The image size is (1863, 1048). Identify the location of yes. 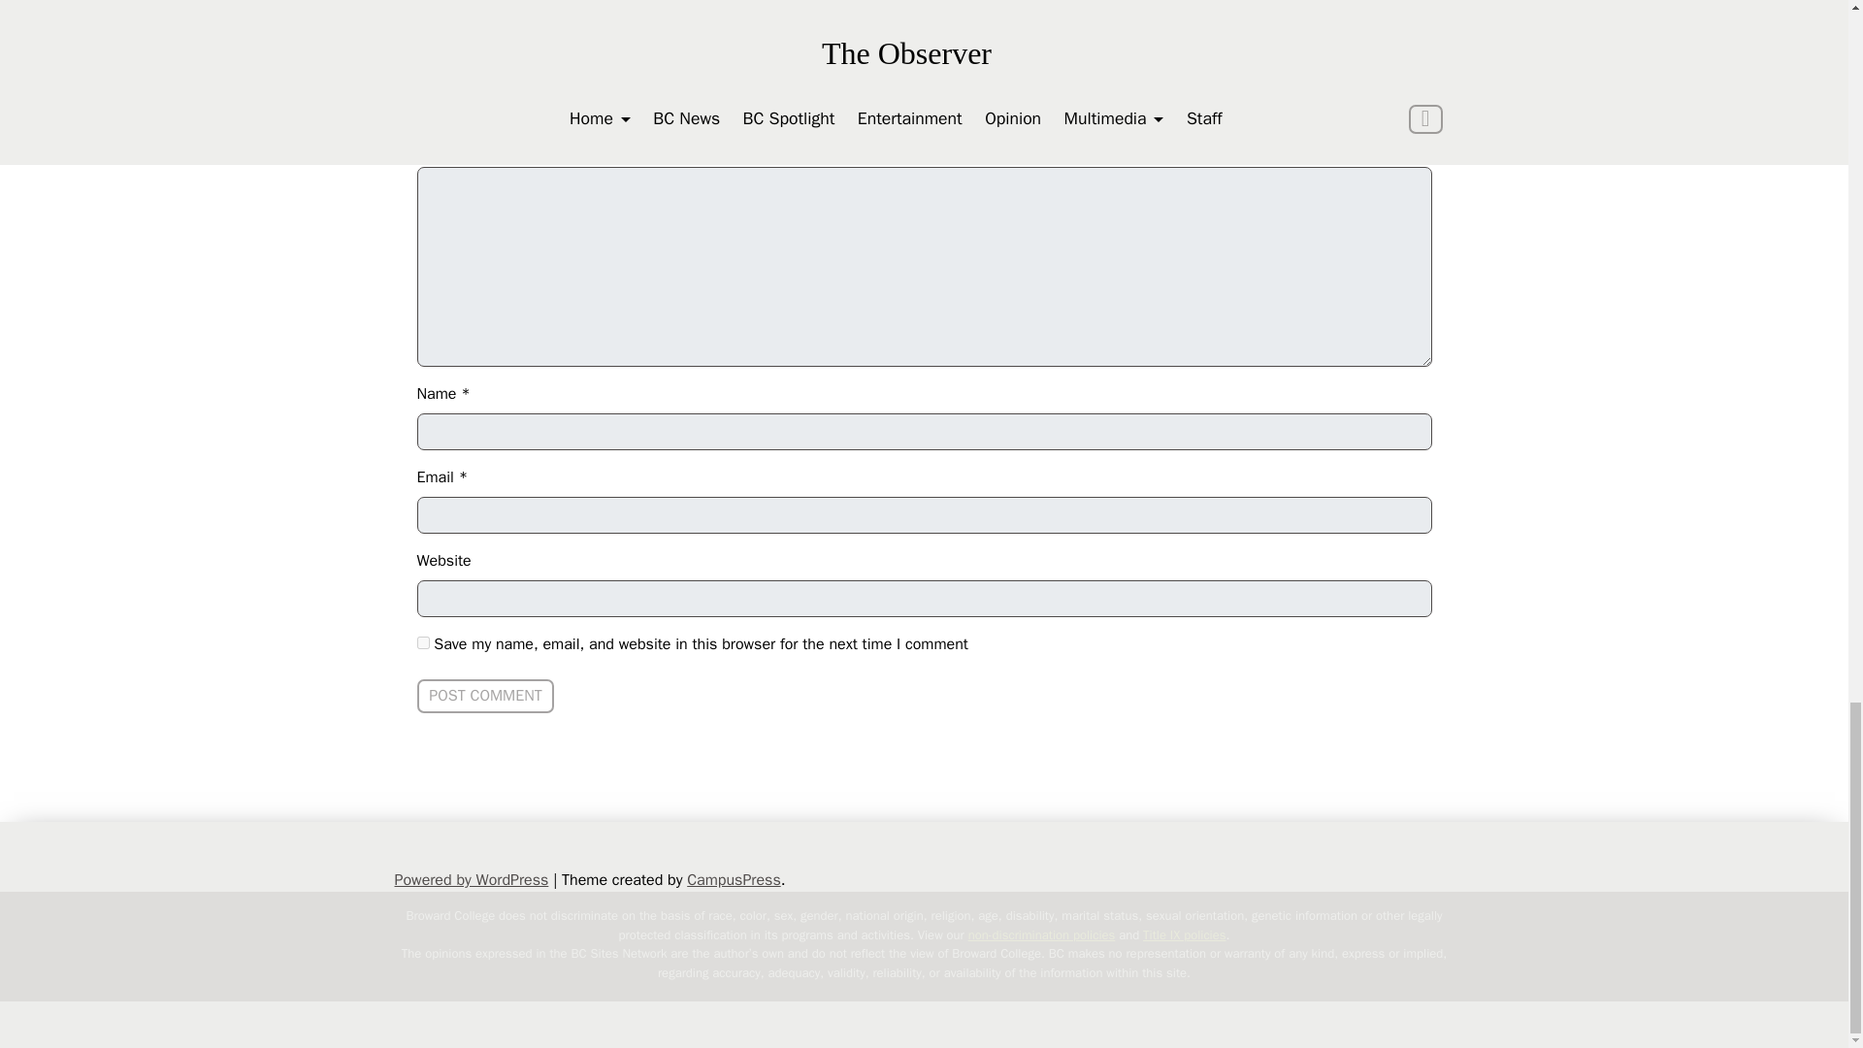
(423, 642).